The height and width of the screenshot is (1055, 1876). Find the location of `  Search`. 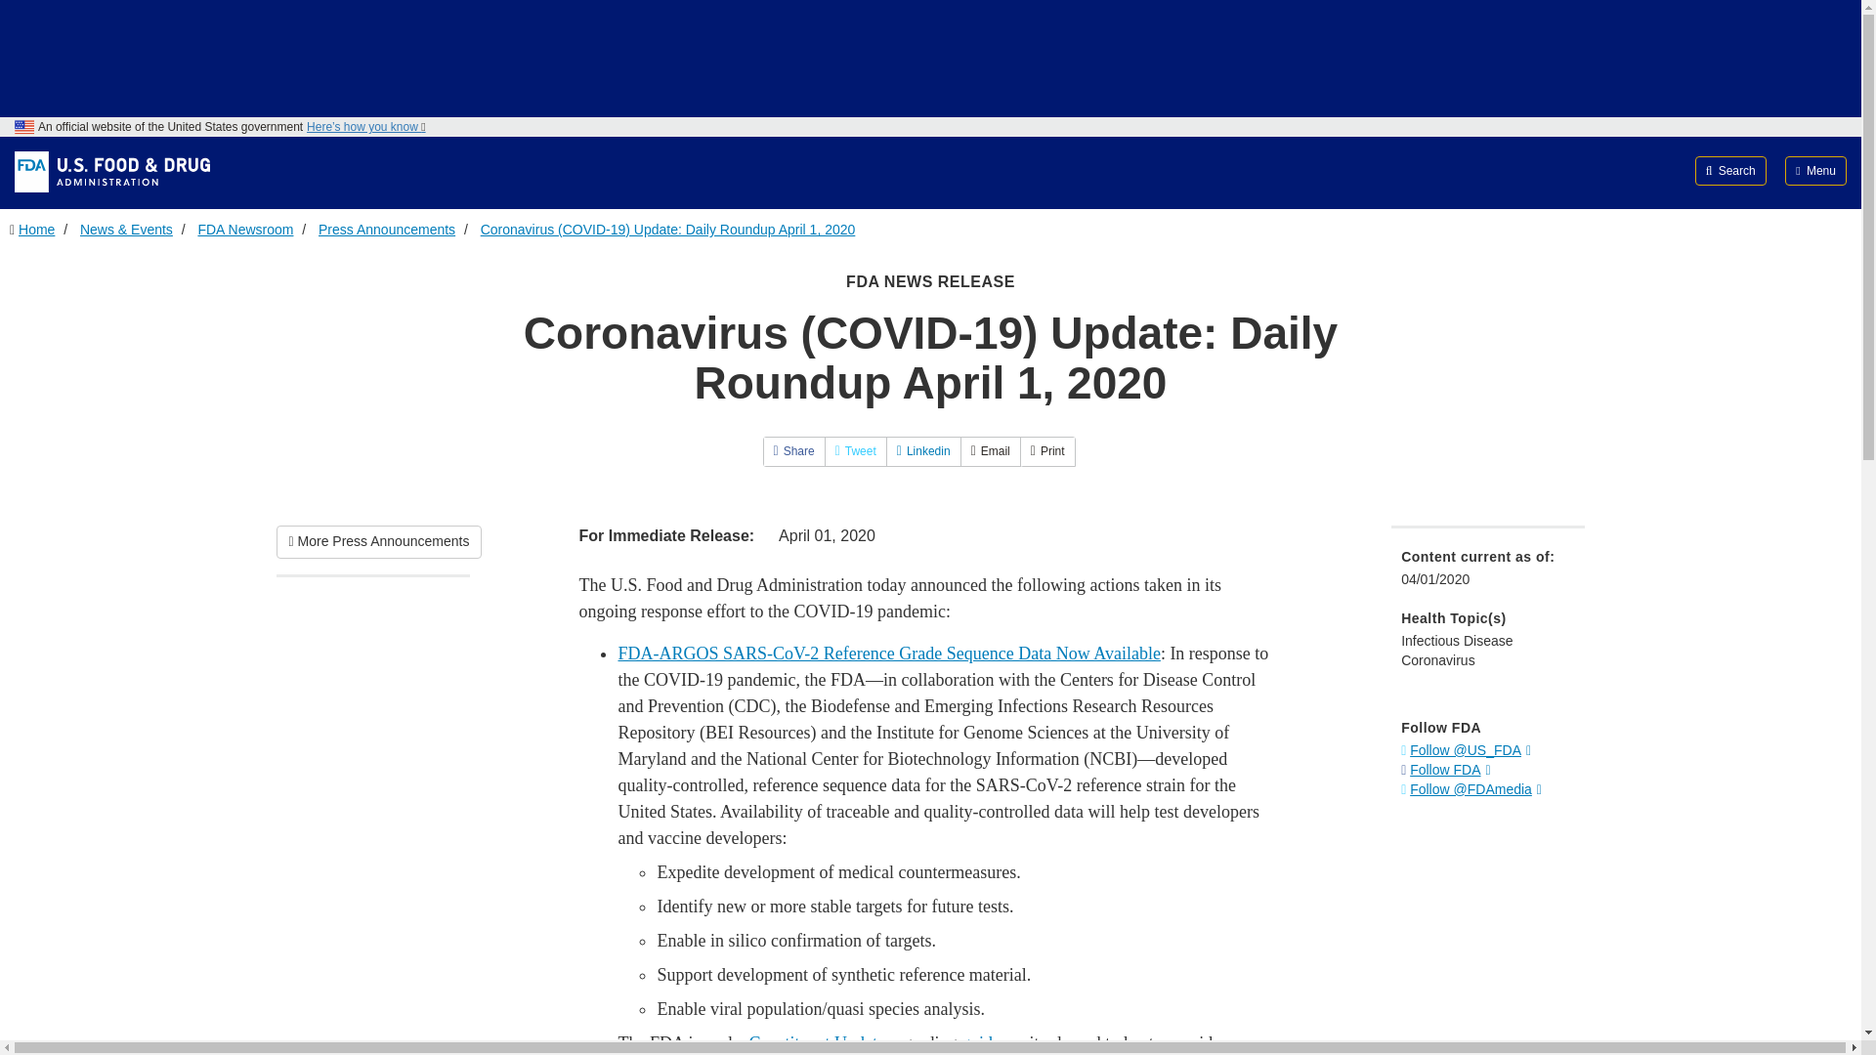

  Search is located at coordinates (1731, 170).